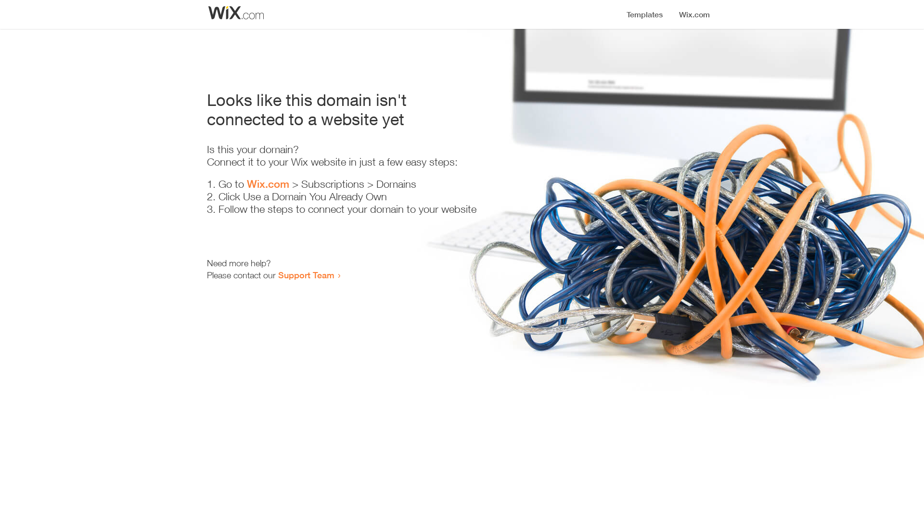 This screenshot has height=520, width=924. I want to click on Wix.com, so click(268, 184).